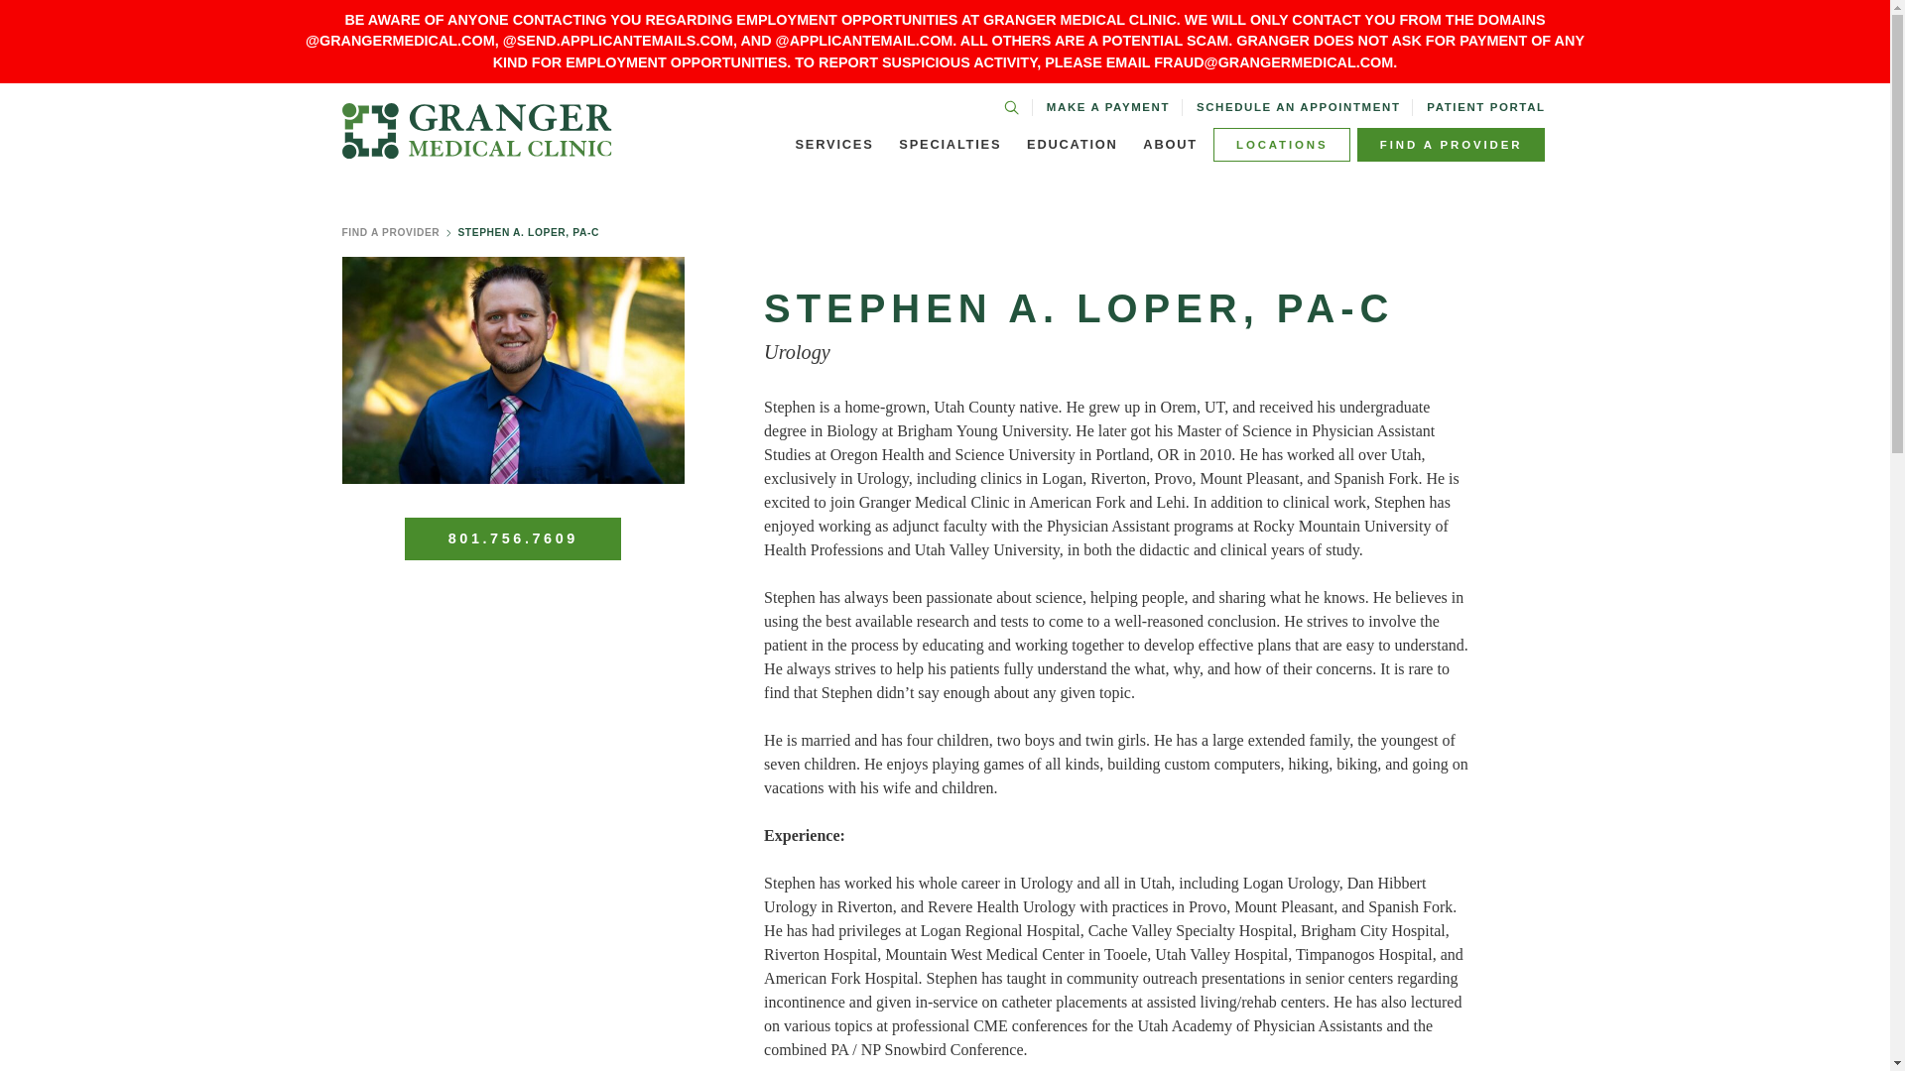 This screenshot has width=1905, height=1071. What do you see at coordinates (1451, 145) in the screenshot?
I see `FIND A PROVIDER` at bounding box center [1451, 145].